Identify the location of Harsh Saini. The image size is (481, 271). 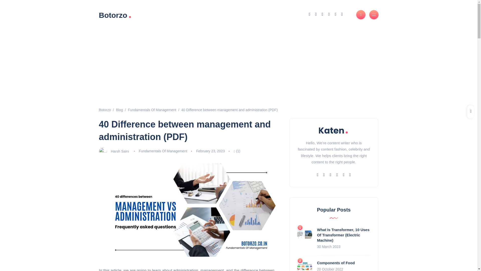
(120, 151).